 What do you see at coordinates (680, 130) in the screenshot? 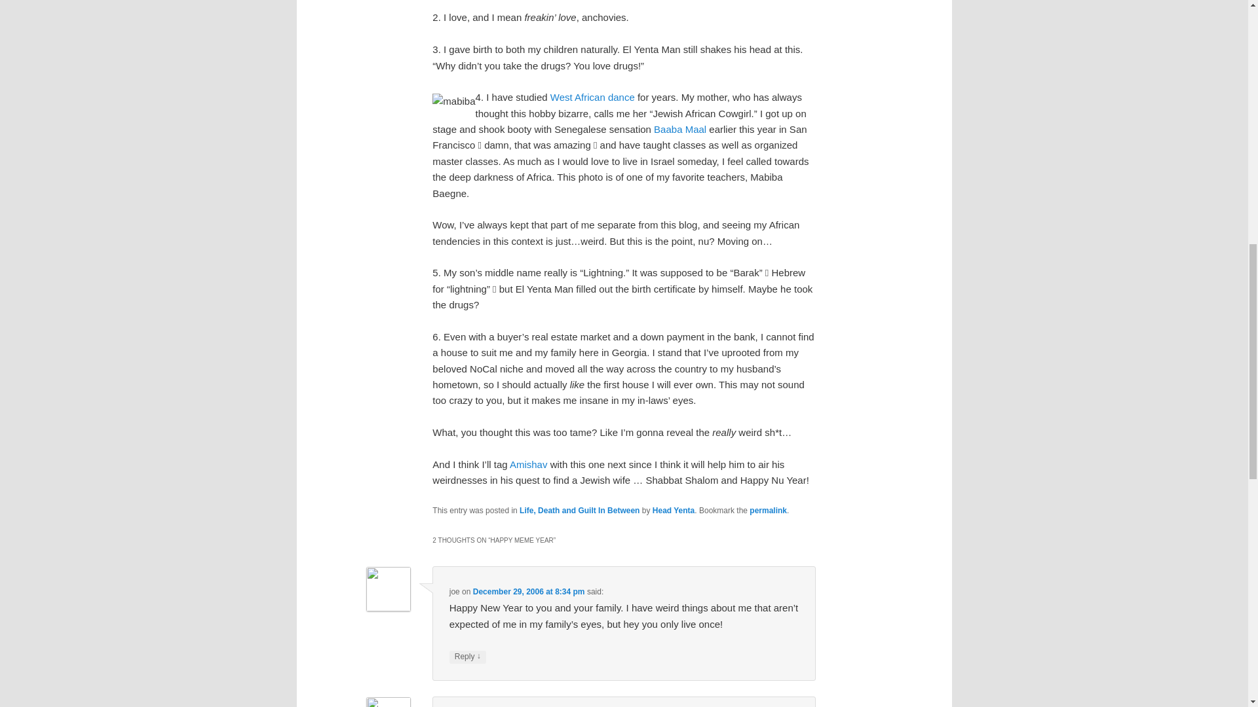
I see `Baaba Maal` at bounding box center [680, 130].